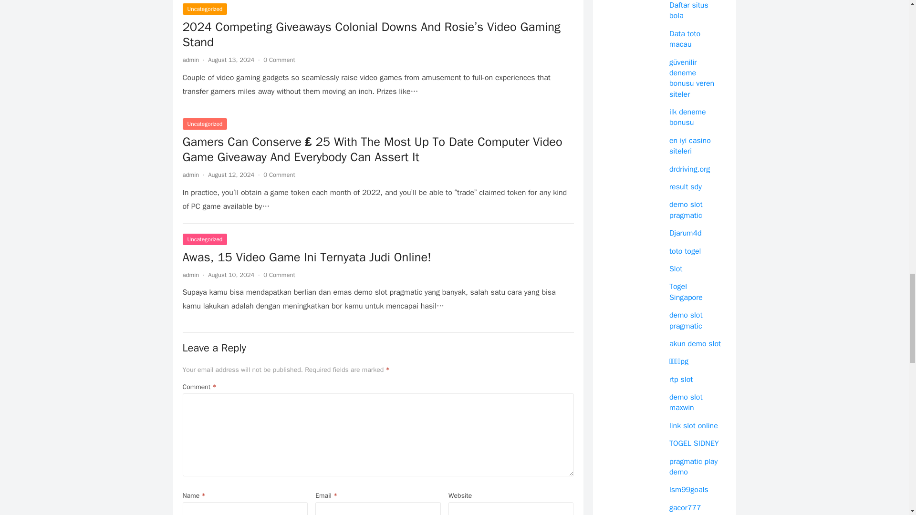 The width and height of the screenshot is (916, 515). I want to click on Uncategorized, so click(205, 9).